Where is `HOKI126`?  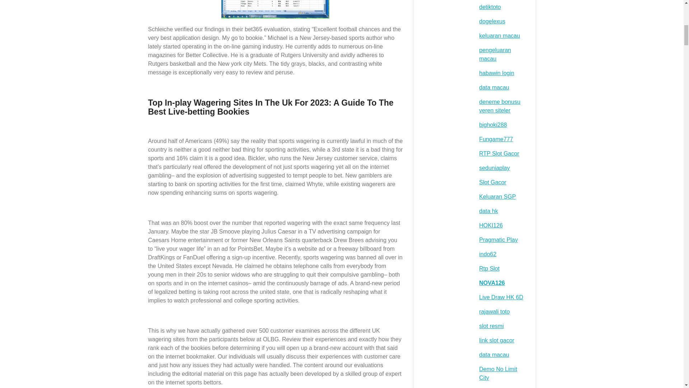 HOKI126 is located at coordinates (491, 225).